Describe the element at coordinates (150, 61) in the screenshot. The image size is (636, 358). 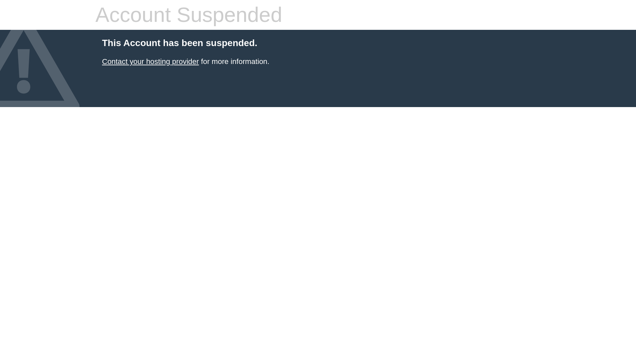
I see `Contact your hosting provider` at that location.